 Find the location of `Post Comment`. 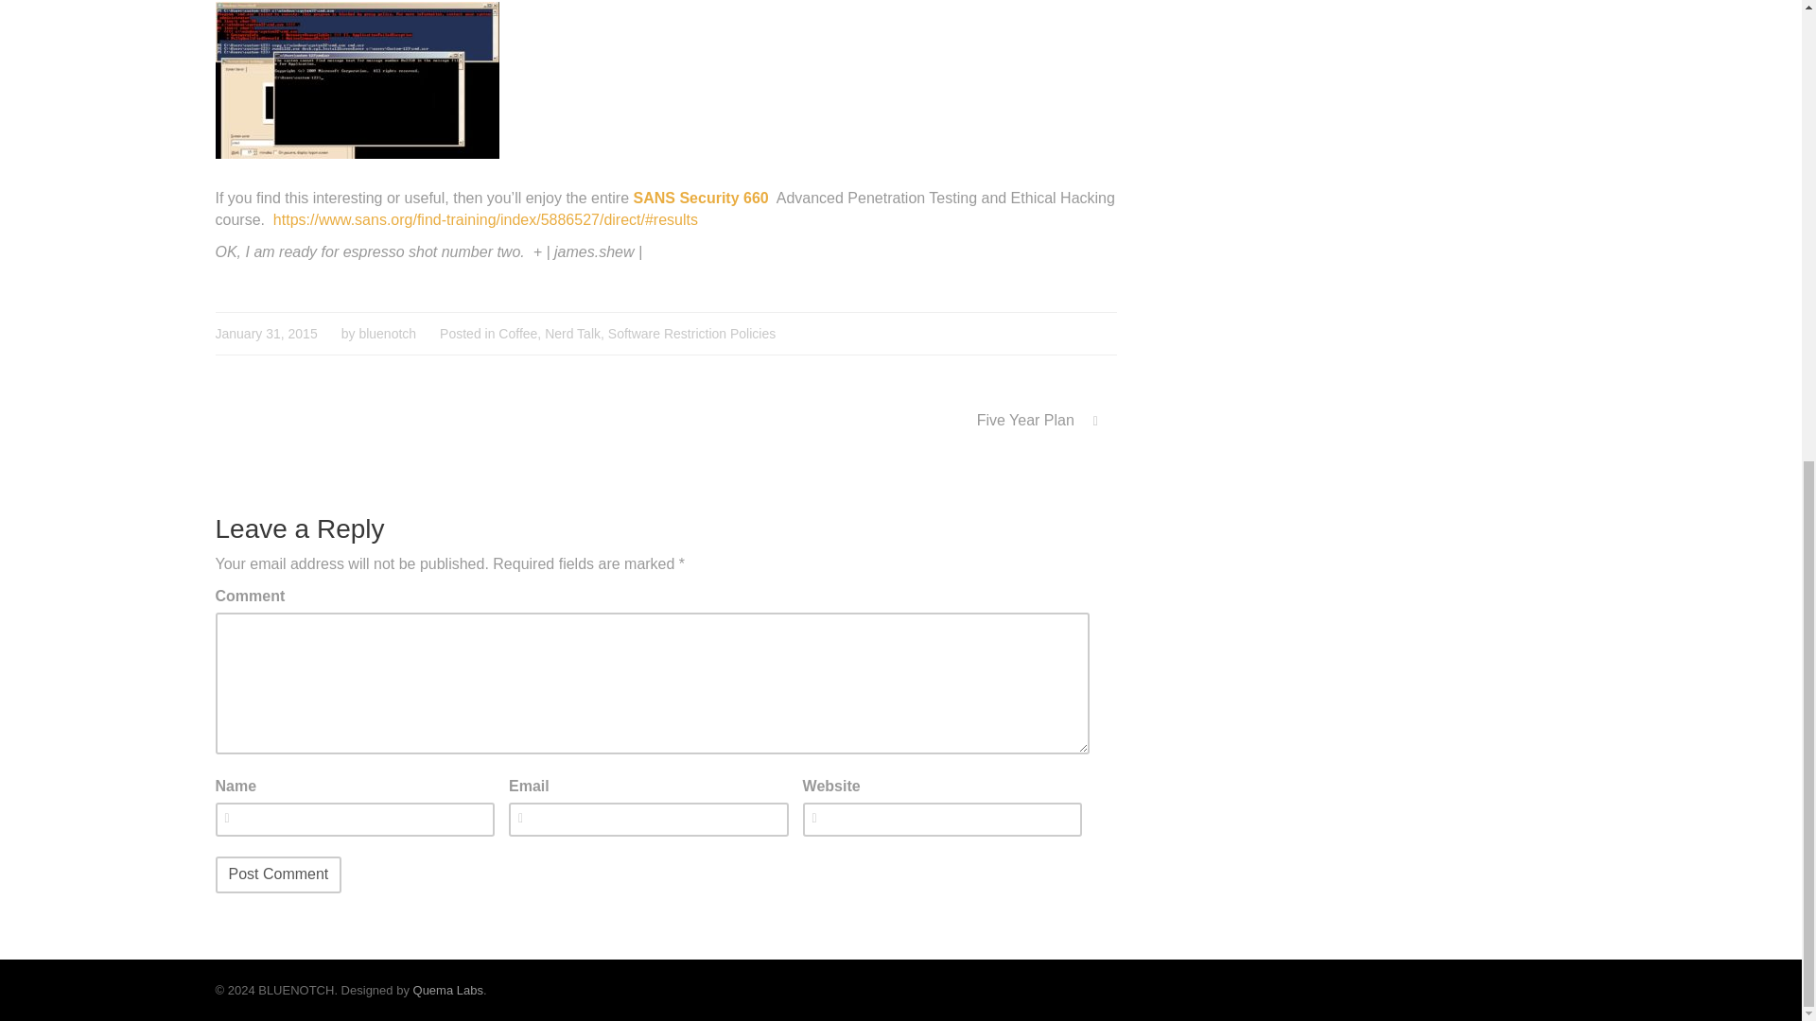

Post Comment is located at coordinates (279, 875).